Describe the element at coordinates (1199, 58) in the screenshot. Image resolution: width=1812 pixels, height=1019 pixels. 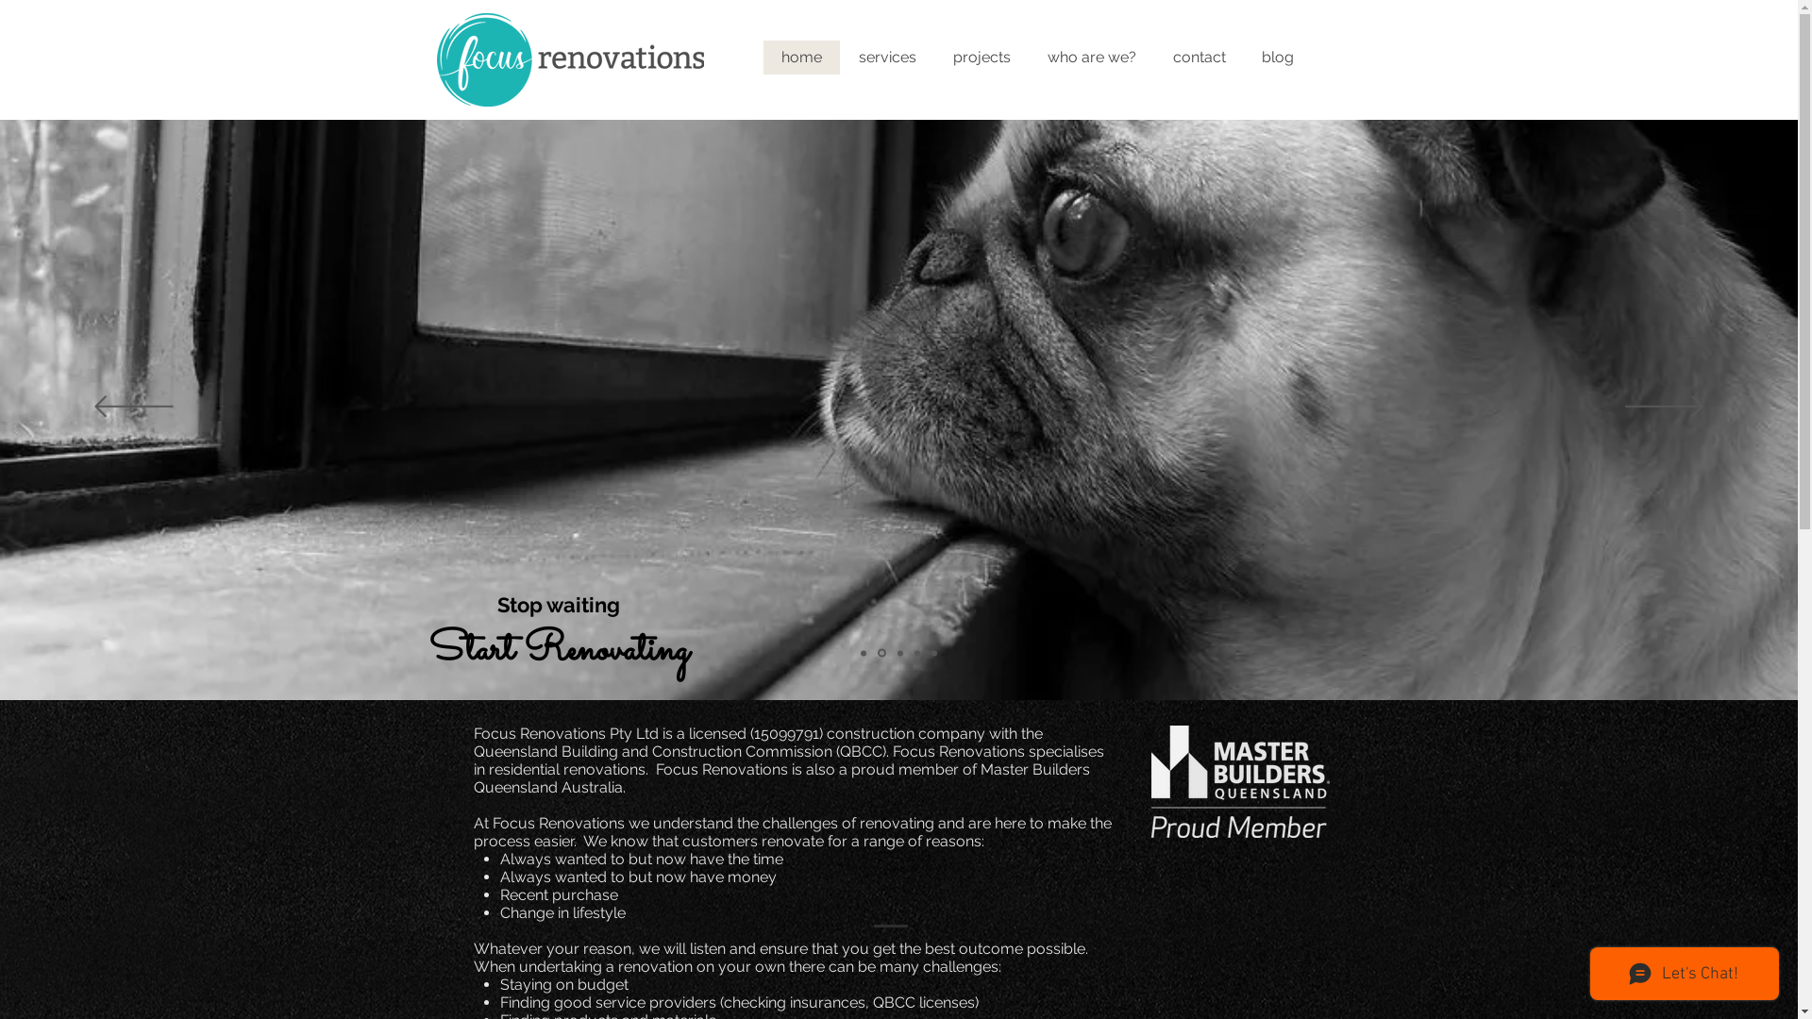
I see `contact` at that location.